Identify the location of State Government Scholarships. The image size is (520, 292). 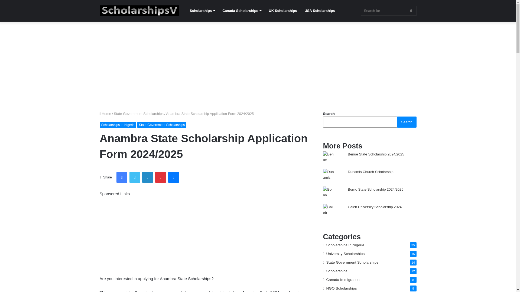
(139, 114).